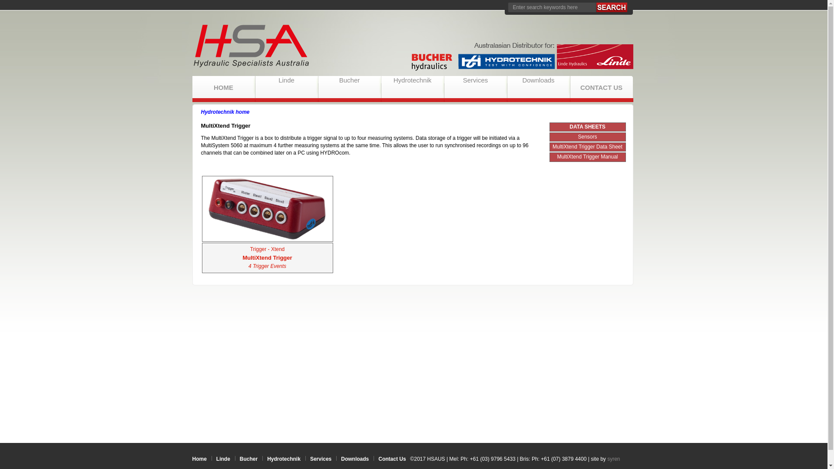  Describe the element at coordinates (350, 80) in the screenshot. I see `Bucher` at that location.